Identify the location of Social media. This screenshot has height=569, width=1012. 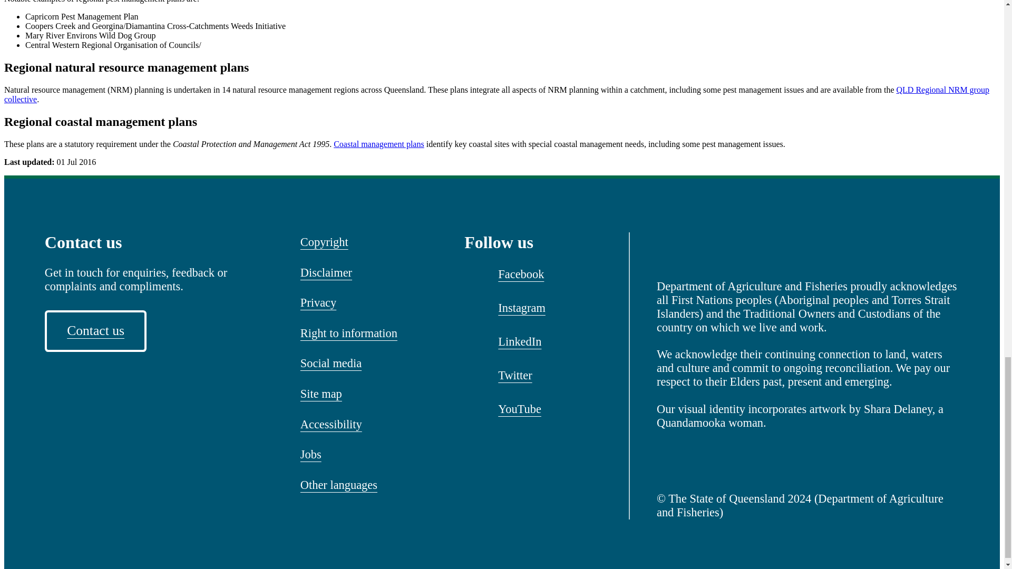
(331, 363).